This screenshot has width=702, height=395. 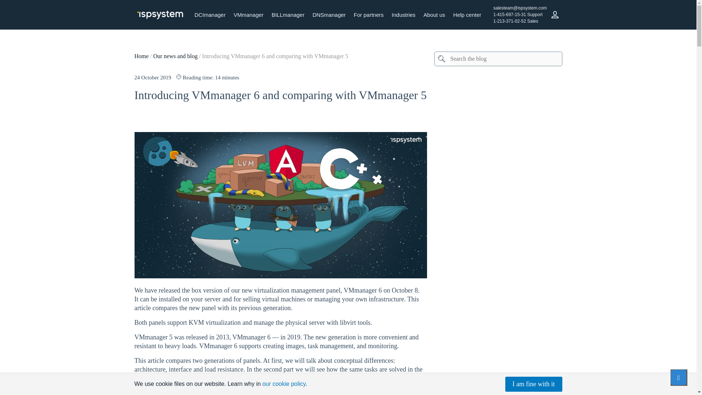 I want to click on Industries, so click(x=403, y=15).